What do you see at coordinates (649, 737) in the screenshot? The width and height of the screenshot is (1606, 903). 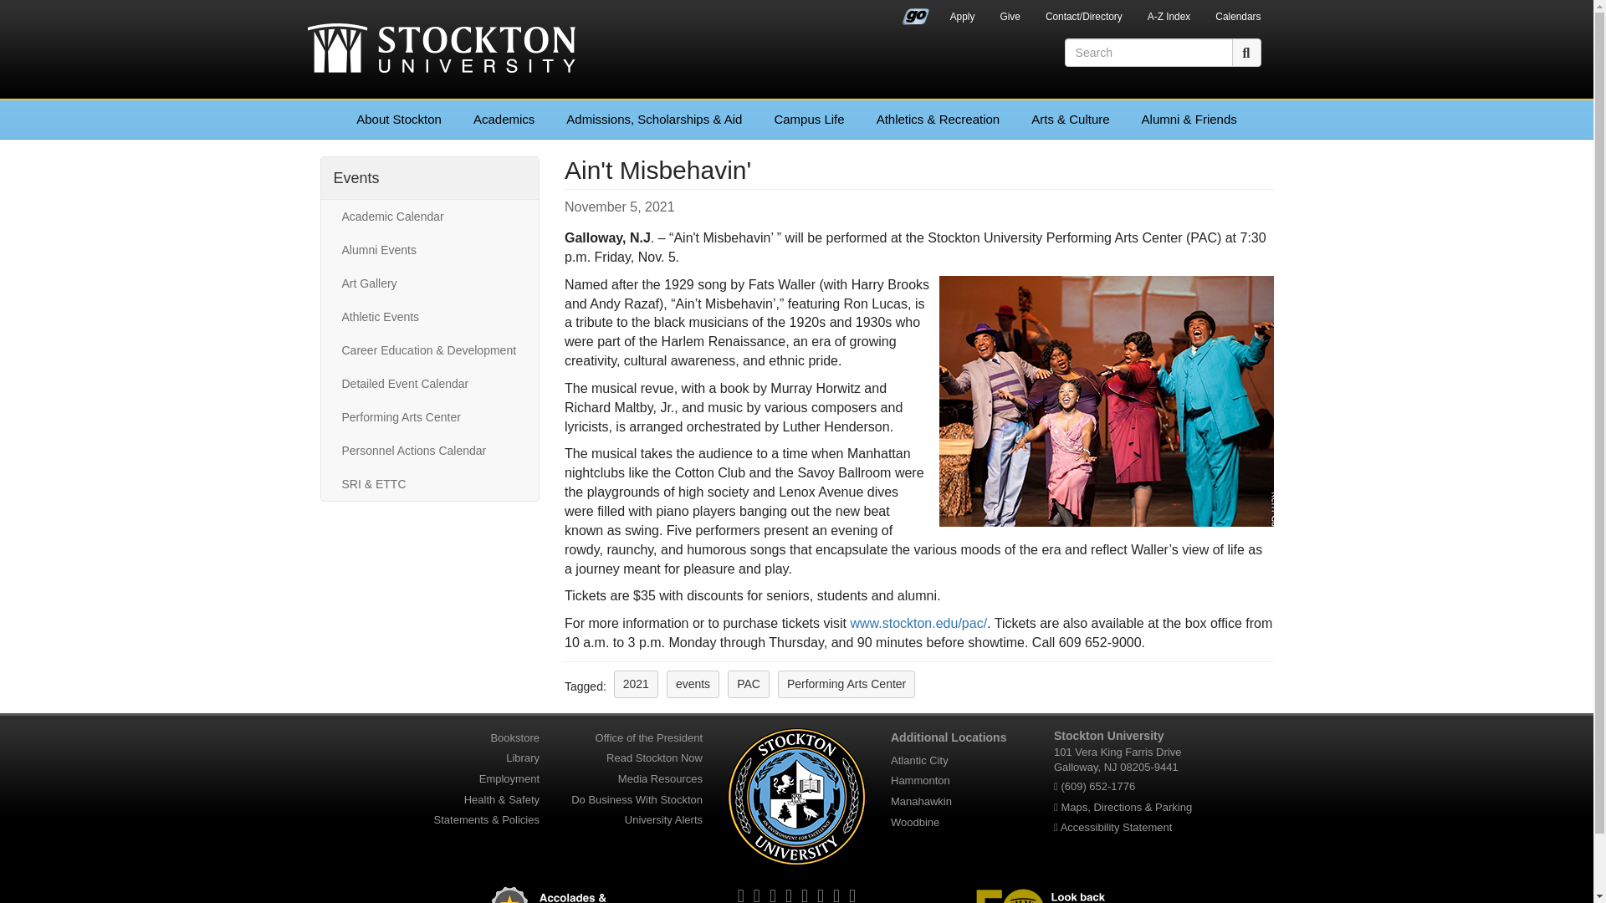 I see `Office of the President` at bounding box center [649, 737].